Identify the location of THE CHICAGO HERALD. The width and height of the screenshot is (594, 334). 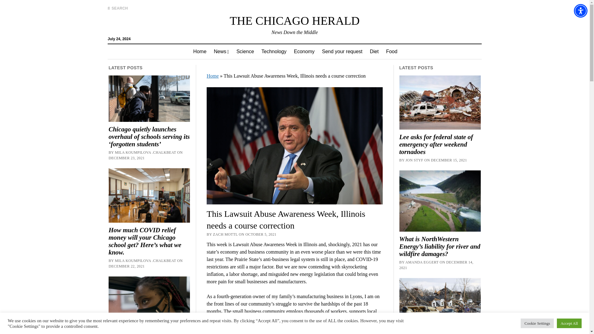
(294, 20).